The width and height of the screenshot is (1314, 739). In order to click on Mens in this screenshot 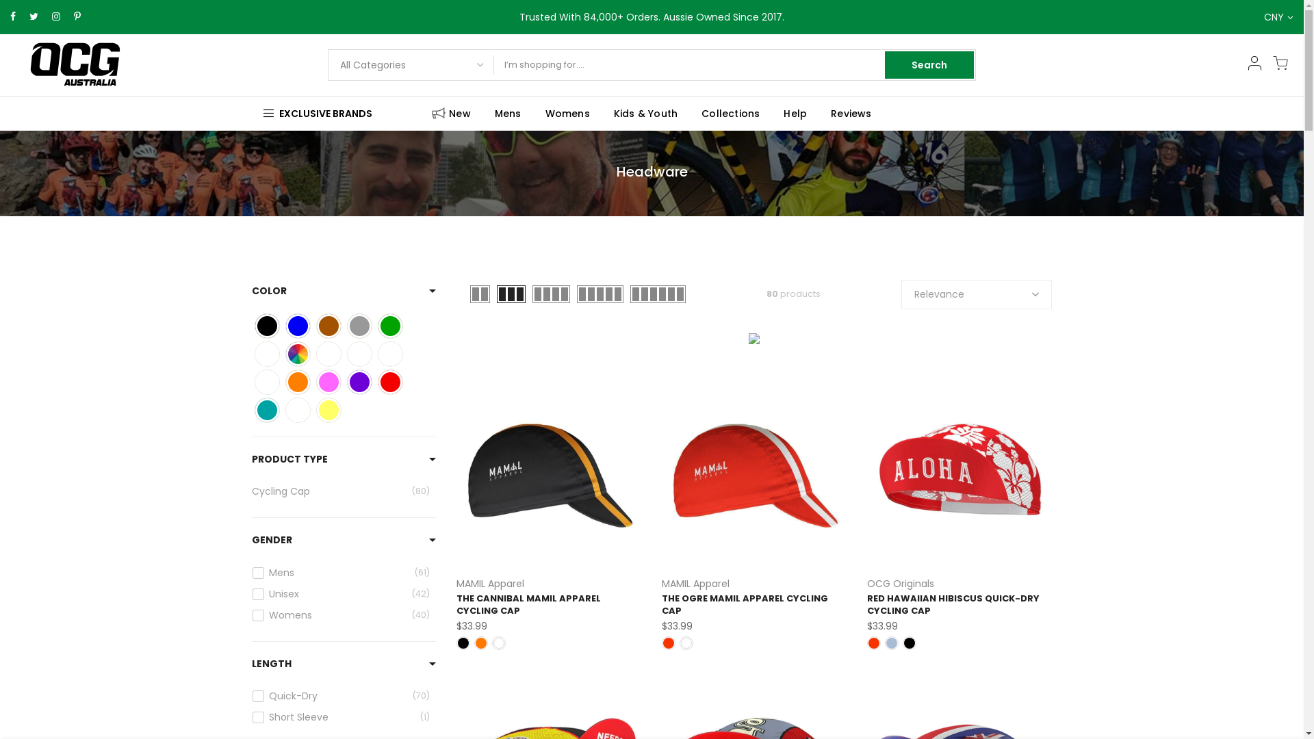, I will do `click(508, 114)`.